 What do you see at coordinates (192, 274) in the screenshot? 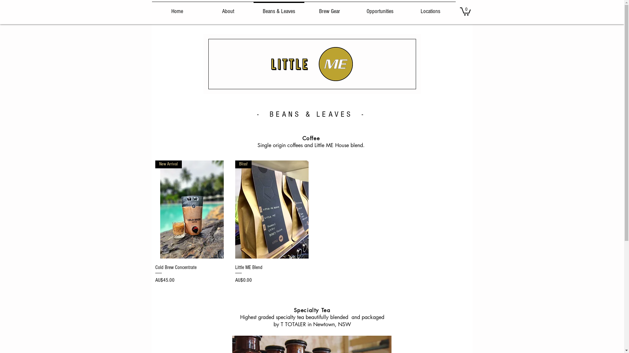
I see `Cold Brew Concentrate
Price
AU$45.00` at bounding box center [192, 274].